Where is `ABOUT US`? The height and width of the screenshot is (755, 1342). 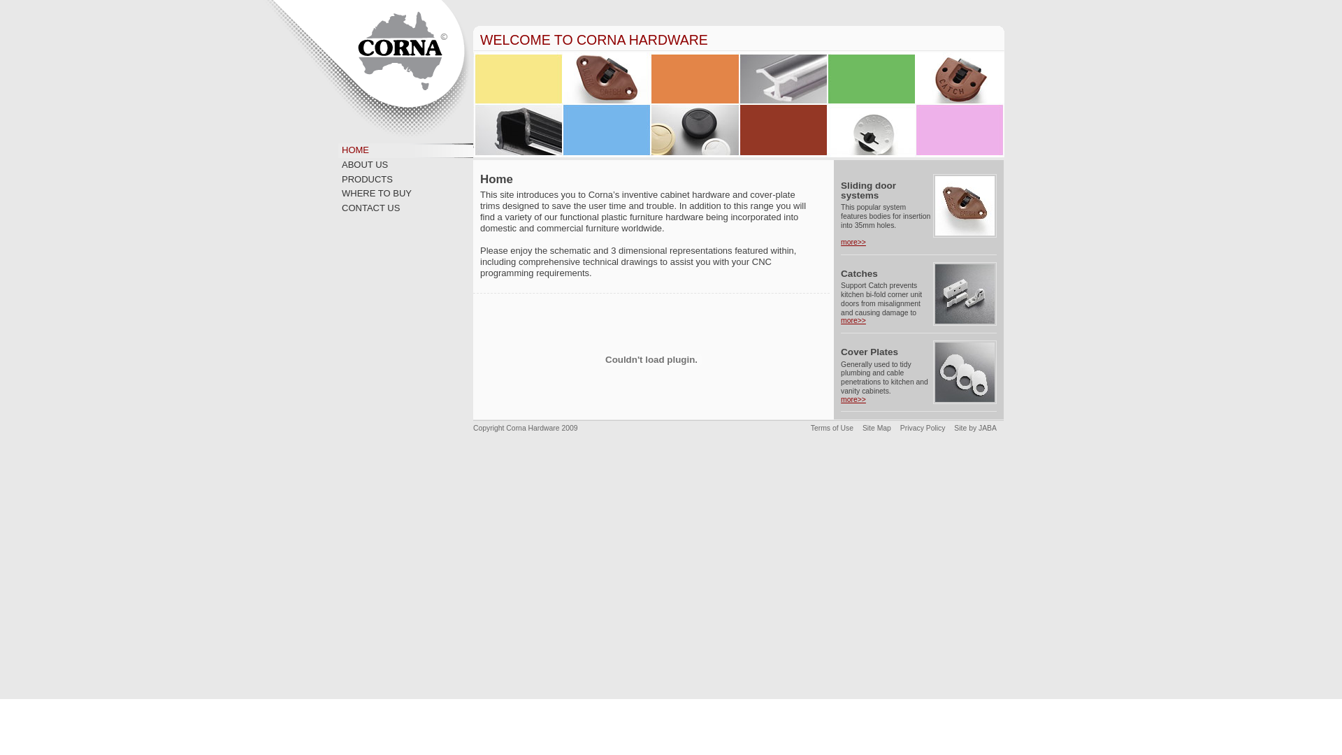 ABOUT US is located at coordinates (365, 165).